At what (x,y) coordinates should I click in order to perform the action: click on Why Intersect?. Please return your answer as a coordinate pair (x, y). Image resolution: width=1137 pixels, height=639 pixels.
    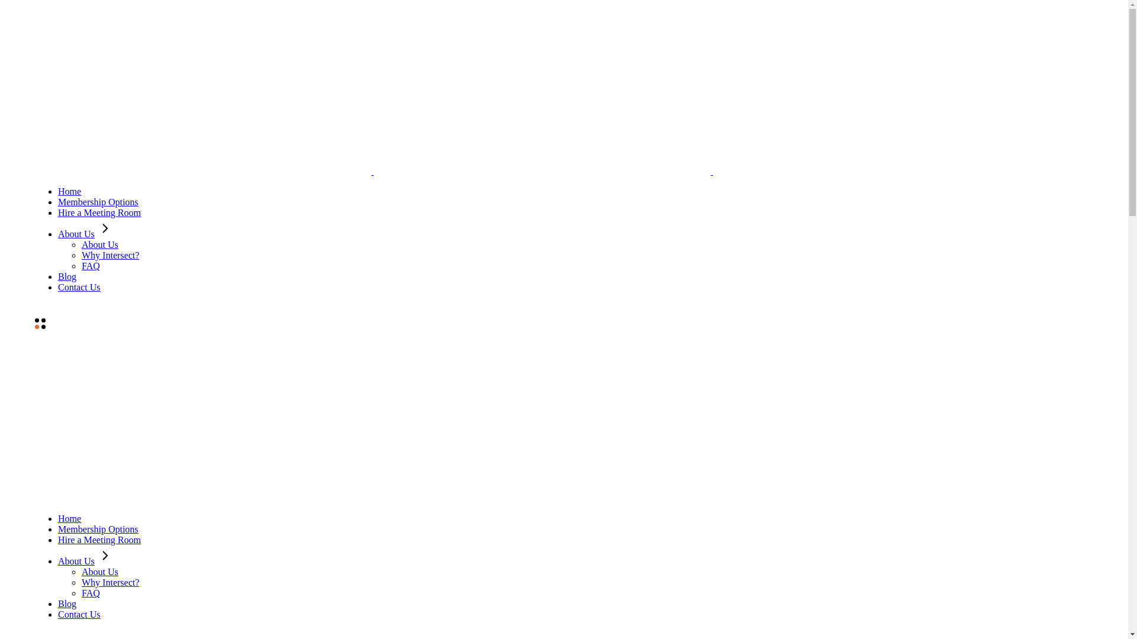
    Looking at the image, I should click on (110, 582).